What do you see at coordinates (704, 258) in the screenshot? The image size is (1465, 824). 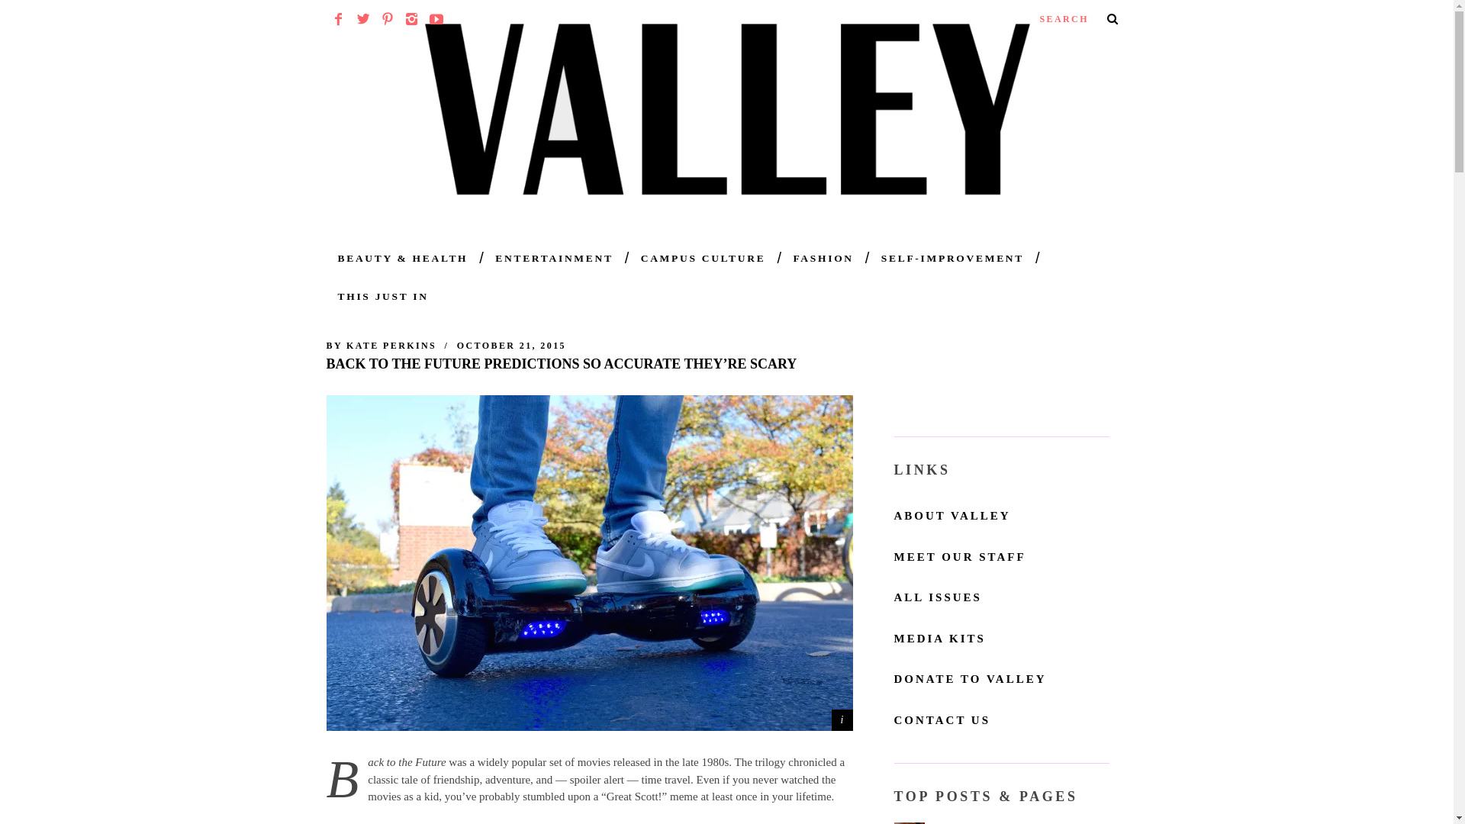 I see `CAMPUS CULTURE` at bounding box center [704, 258].